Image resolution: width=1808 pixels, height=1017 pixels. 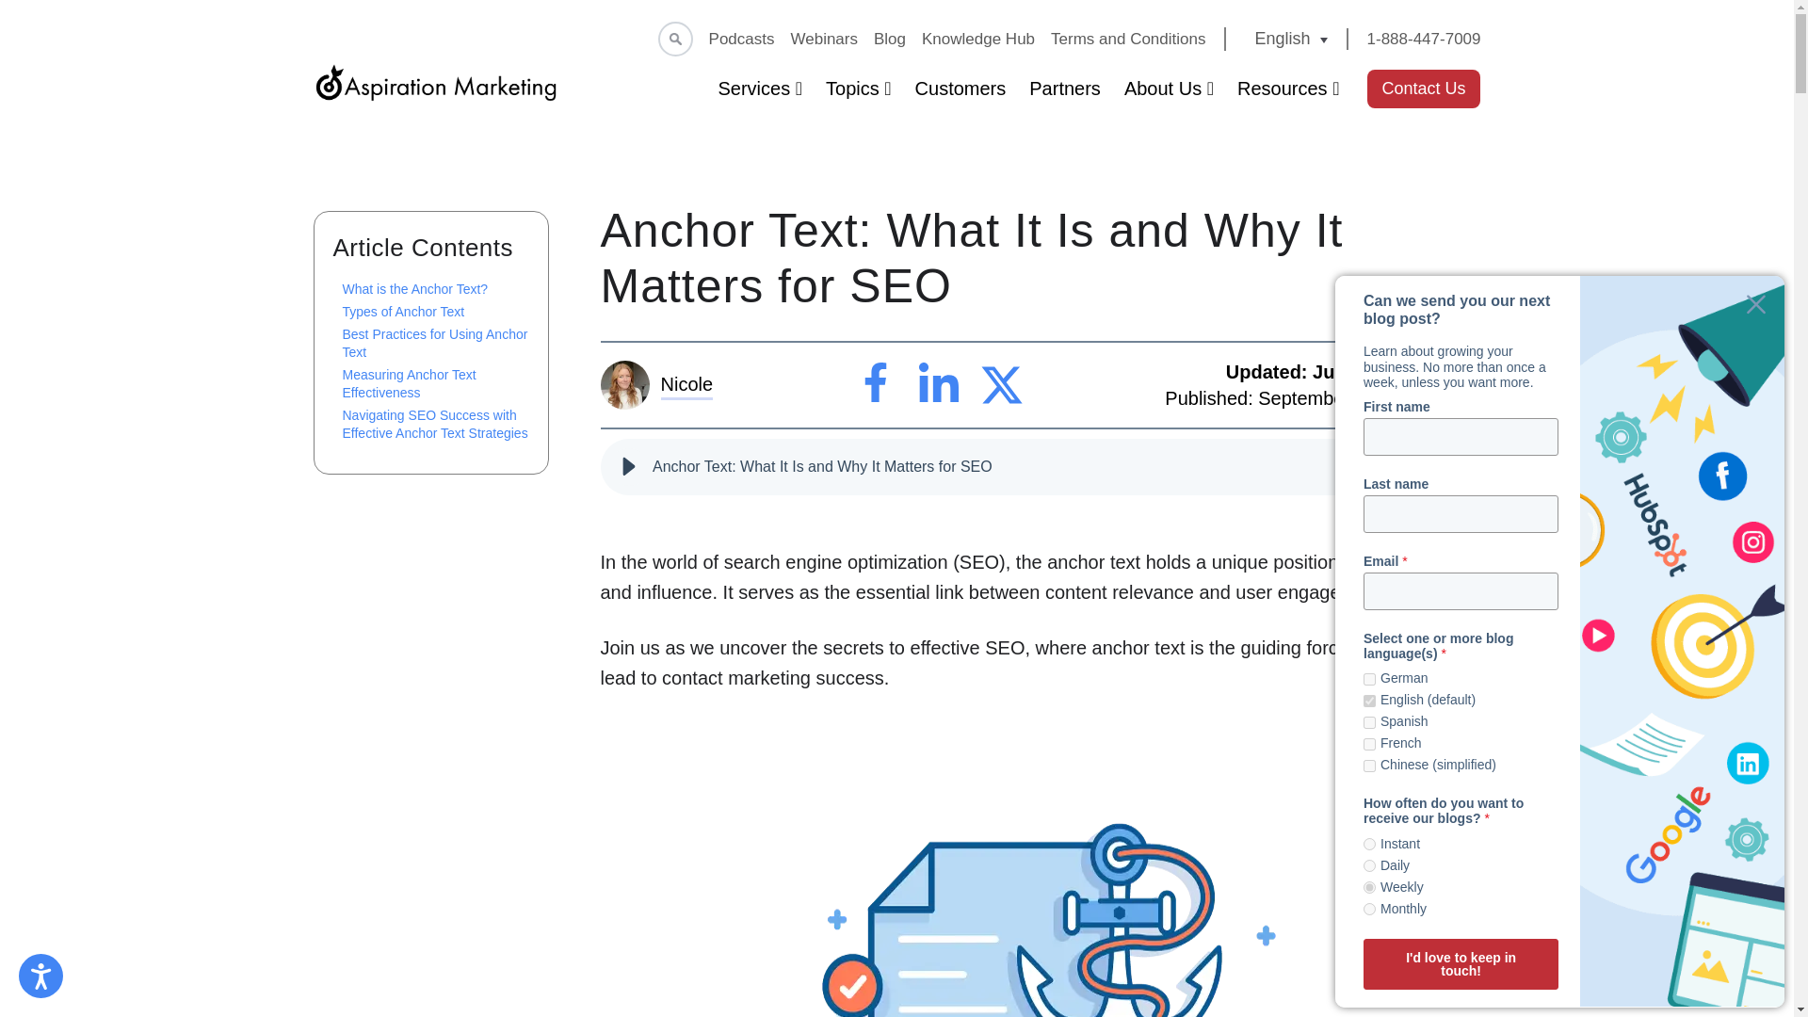 I want to click on opens in a new tab, so click(x=1002, y=384).